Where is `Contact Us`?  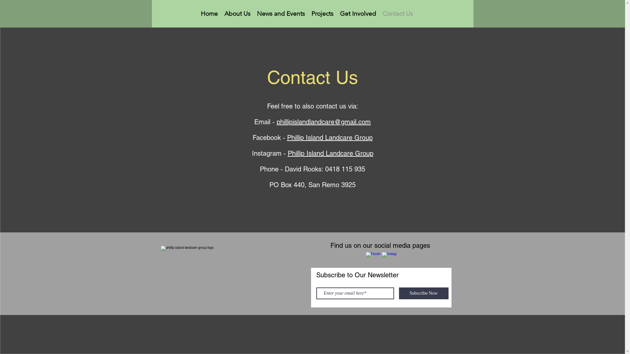
Contact Us is located at coordinates (398, 14).